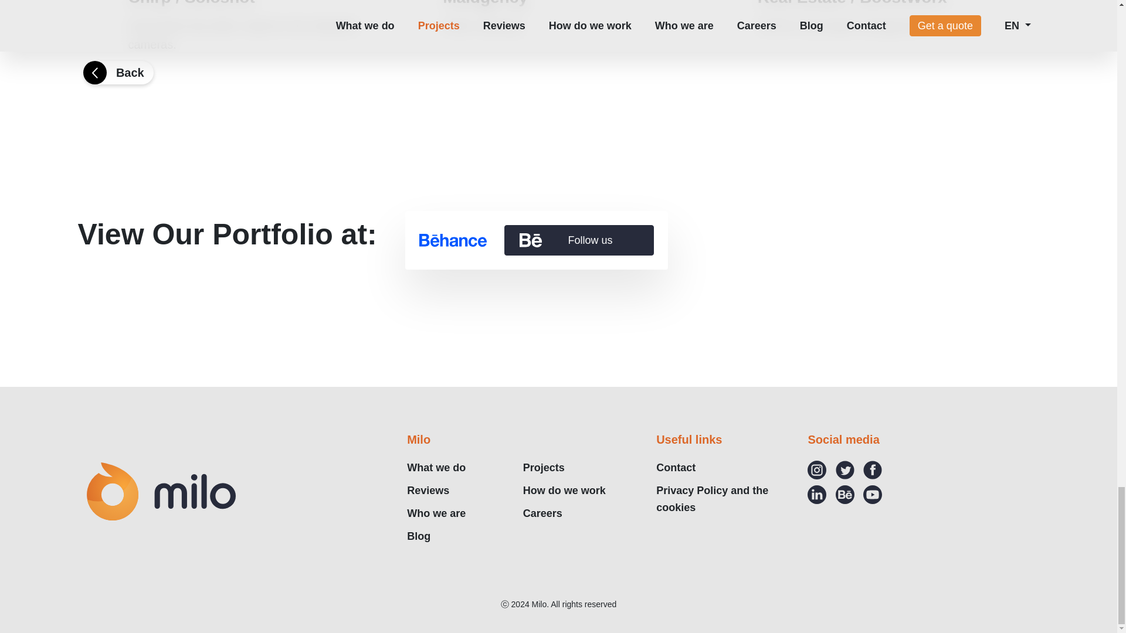 This screenshot has height=633, width=1126. I want to click on What we do, so click(436, 513).